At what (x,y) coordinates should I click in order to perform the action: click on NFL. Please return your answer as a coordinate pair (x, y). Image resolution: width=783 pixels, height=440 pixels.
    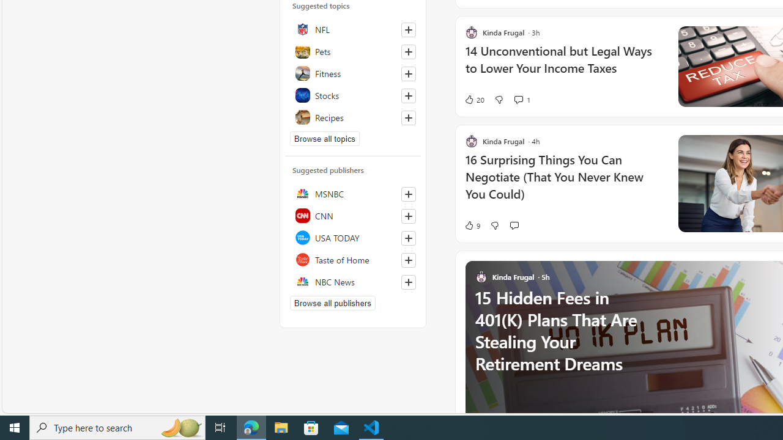
    Looking at the image, I should click on (353, 29).